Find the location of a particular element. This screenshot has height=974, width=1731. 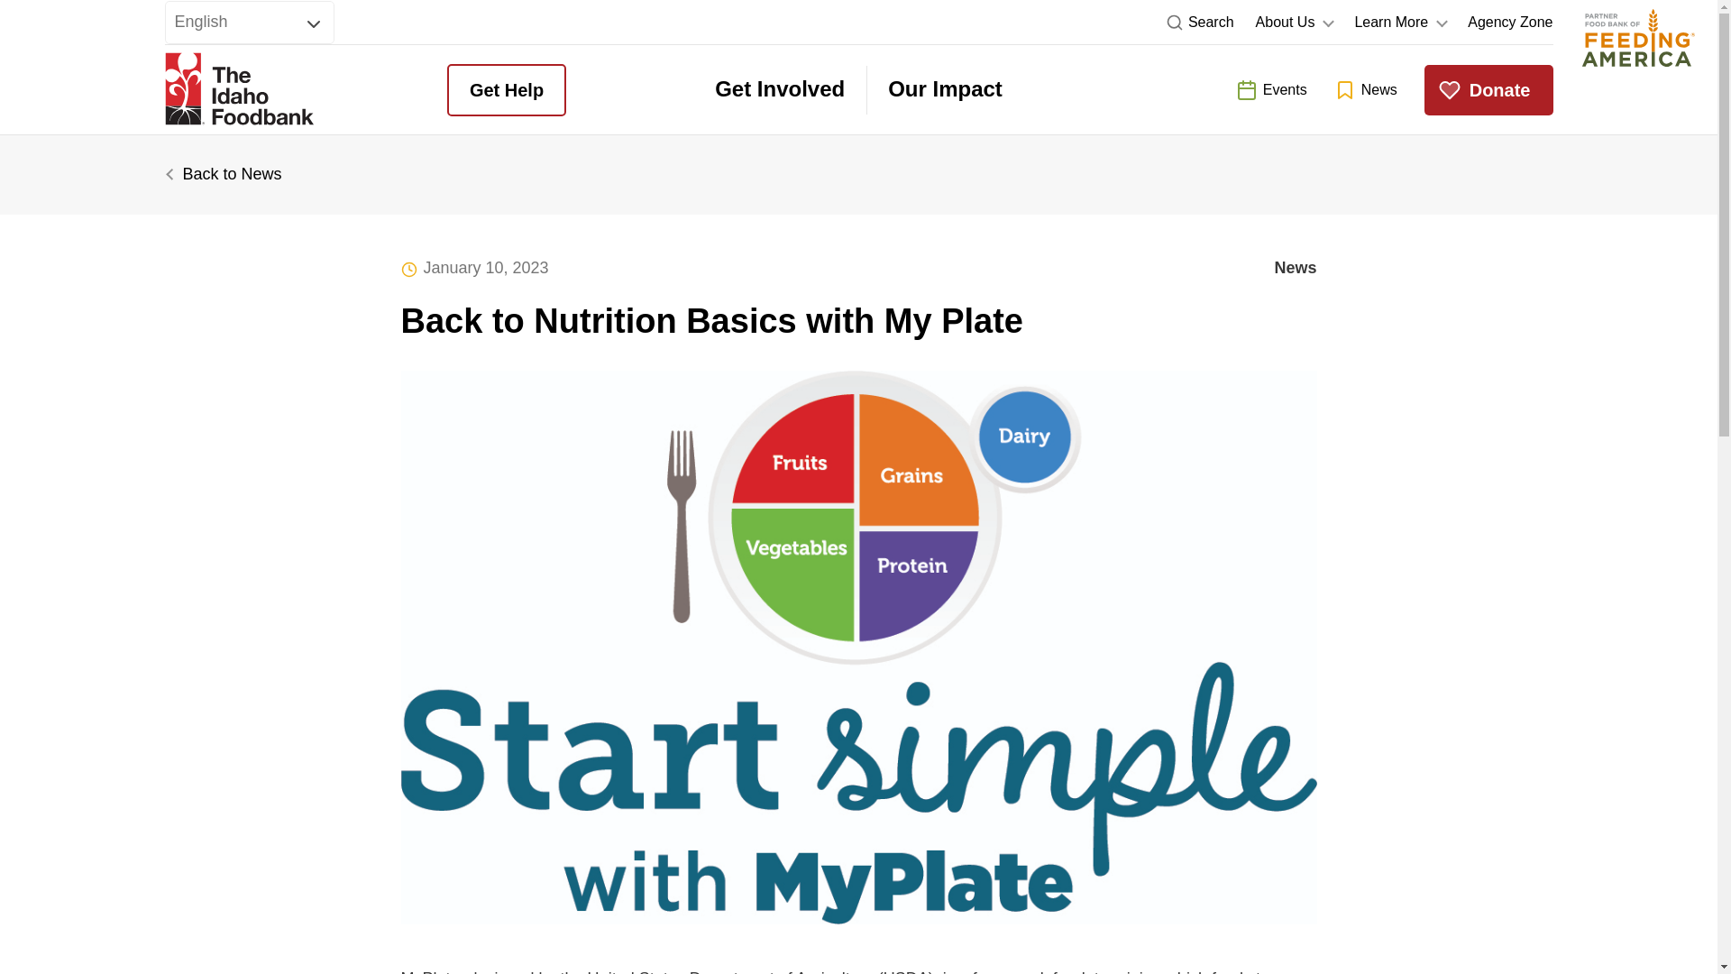

About Us is located at coordinates (1295, 22).